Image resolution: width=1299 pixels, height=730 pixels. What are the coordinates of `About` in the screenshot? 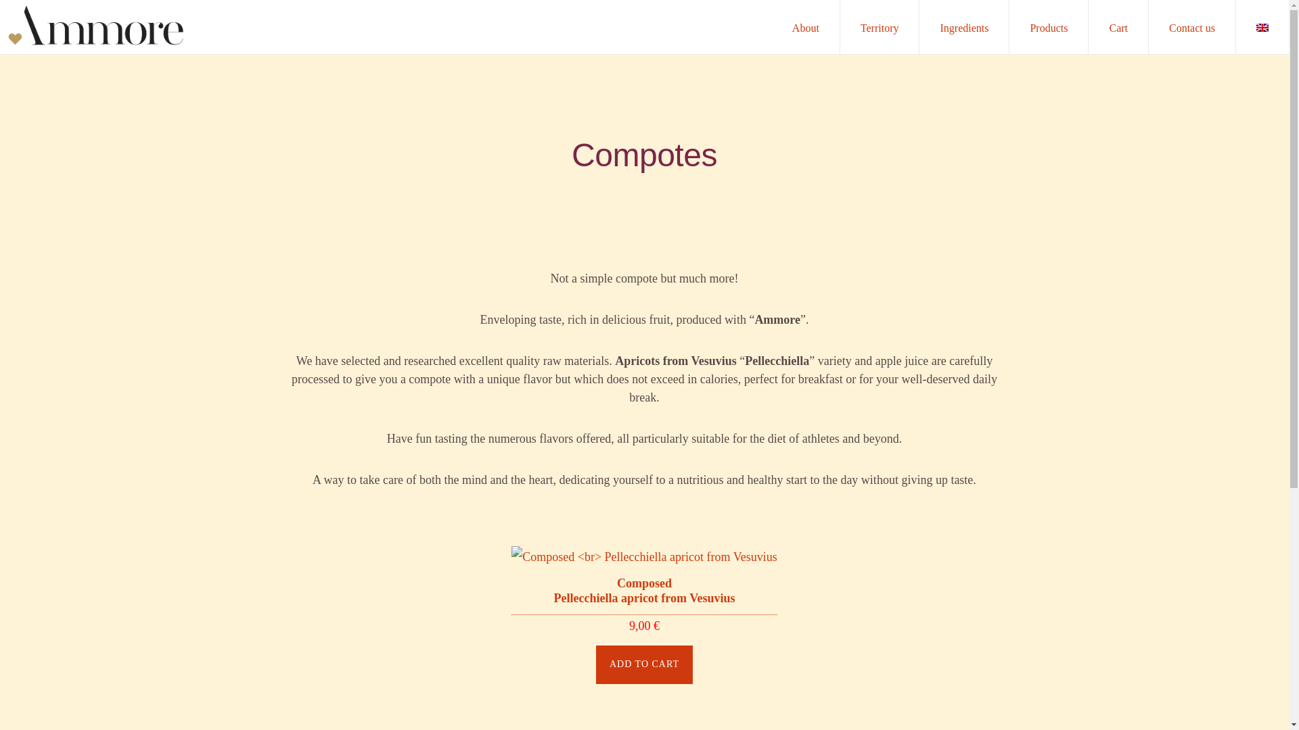 It's located at (805, 27).